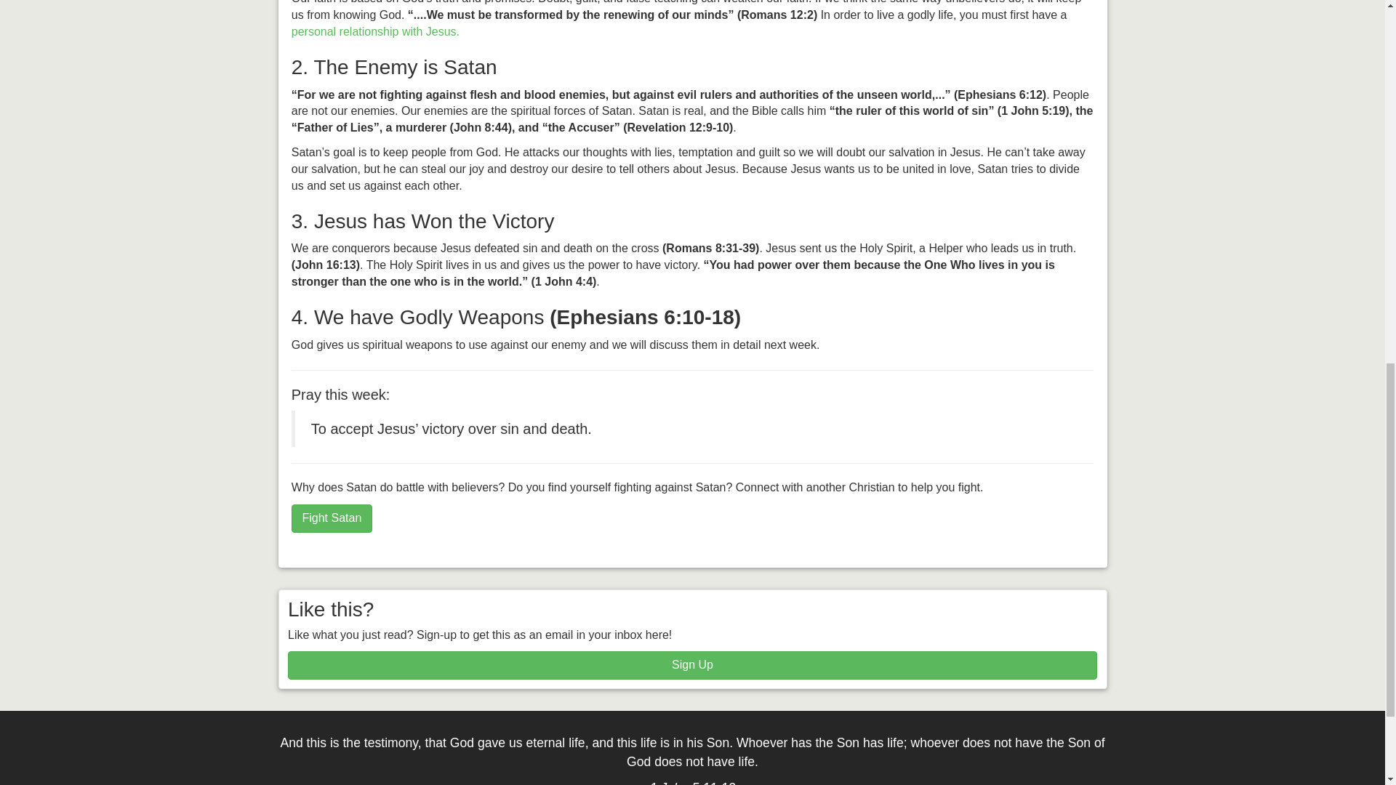 Image resolution: width=1396 pixels, height=785 pixels. What do you see at coordinates (692, 666) in the screenshot?
I see `Sign Up` at bounding box center [692, 666].